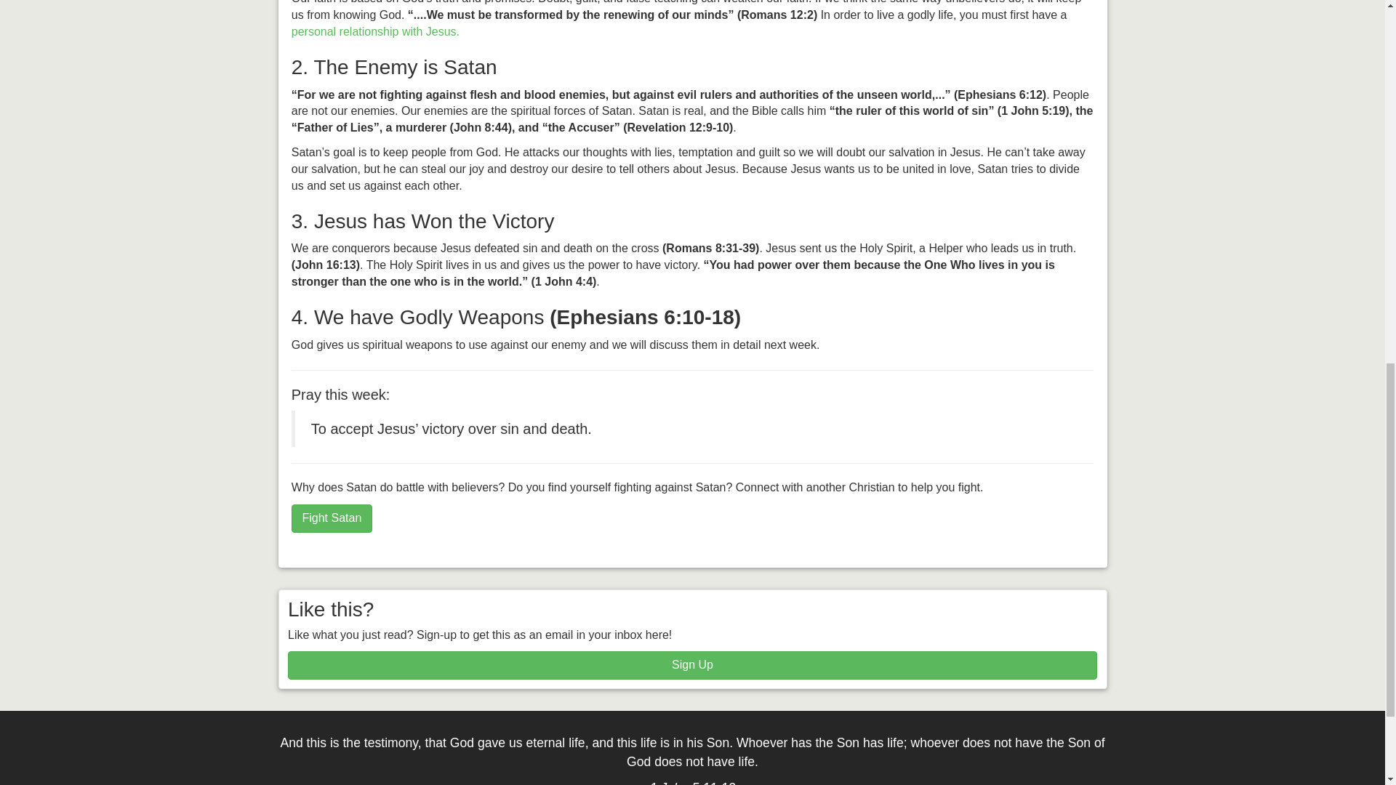 Image resolution: width=1396 pixels, height=785 pixels. What do you see at coordinates (692, 666) in the screenshot?
I see `Sign Up` at bounding box center [692, 666].